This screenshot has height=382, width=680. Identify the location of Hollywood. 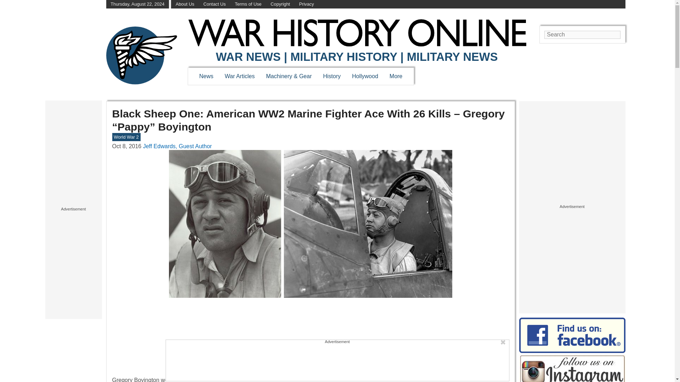
(365, 76).